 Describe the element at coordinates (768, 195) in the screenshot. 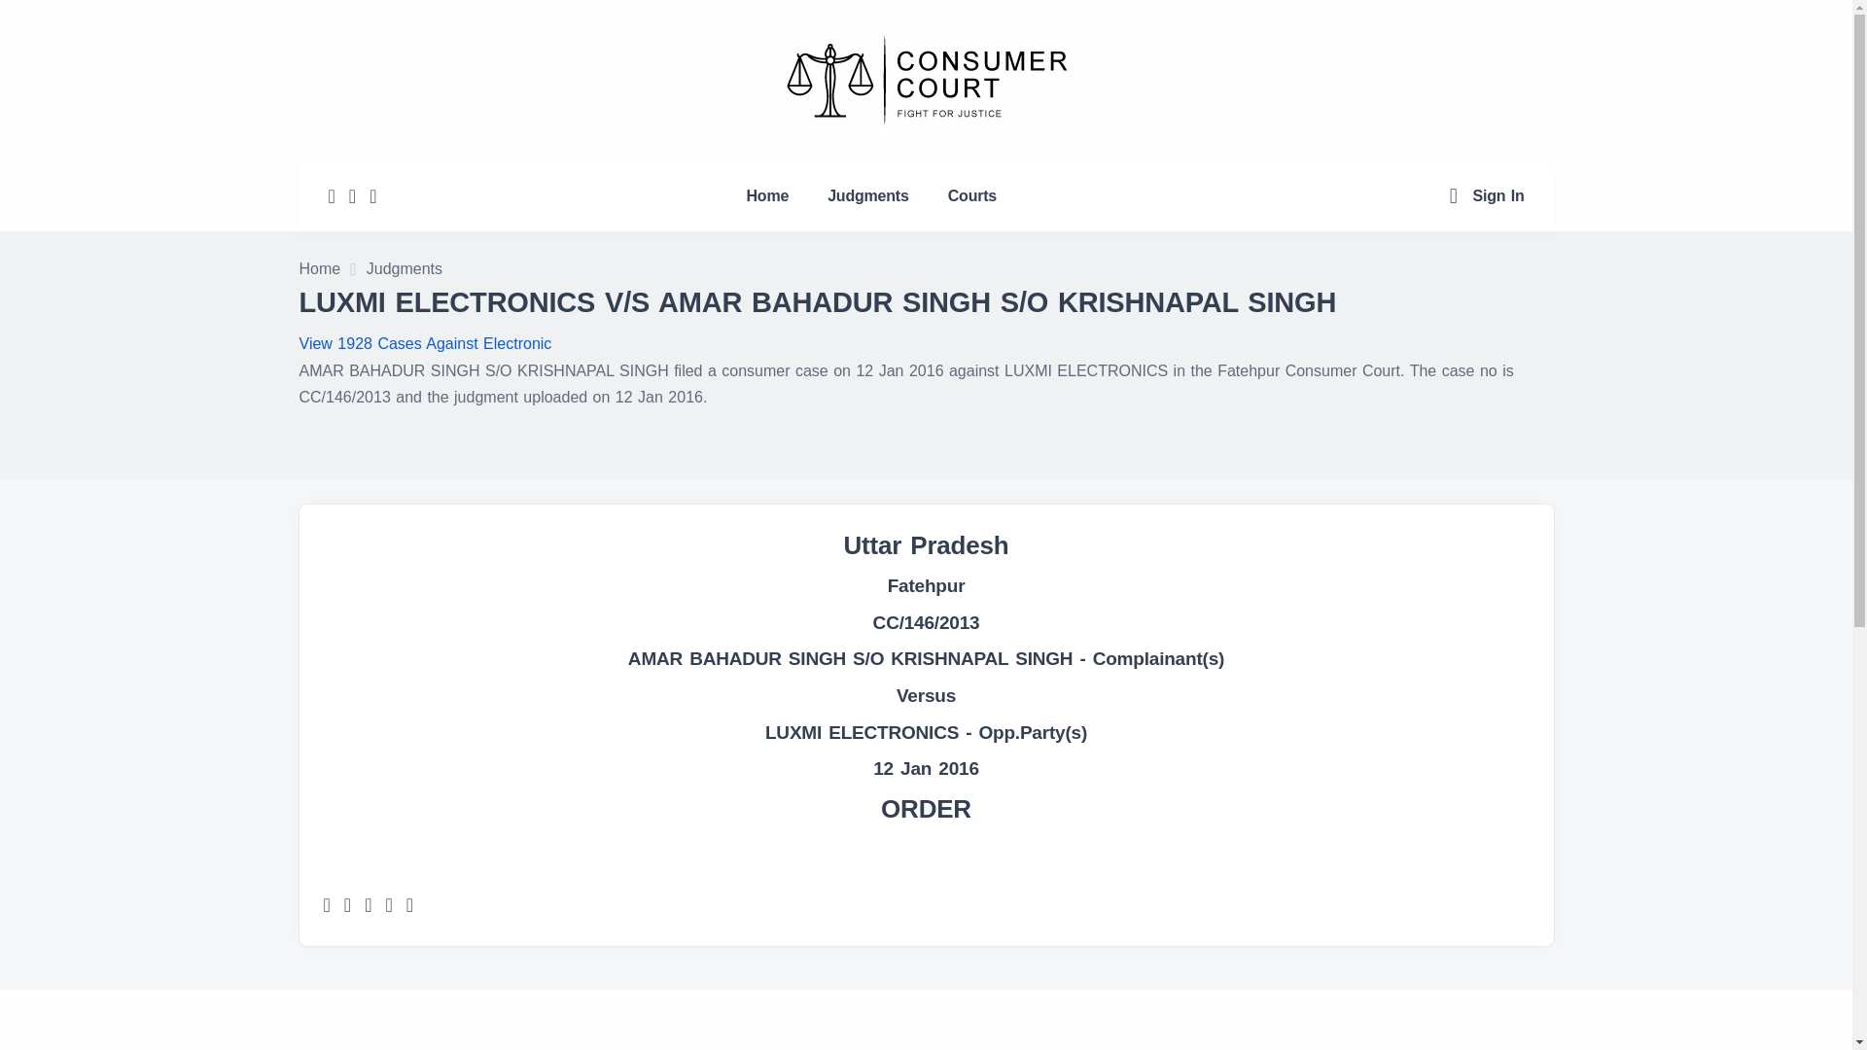

I see `Home` at that location.